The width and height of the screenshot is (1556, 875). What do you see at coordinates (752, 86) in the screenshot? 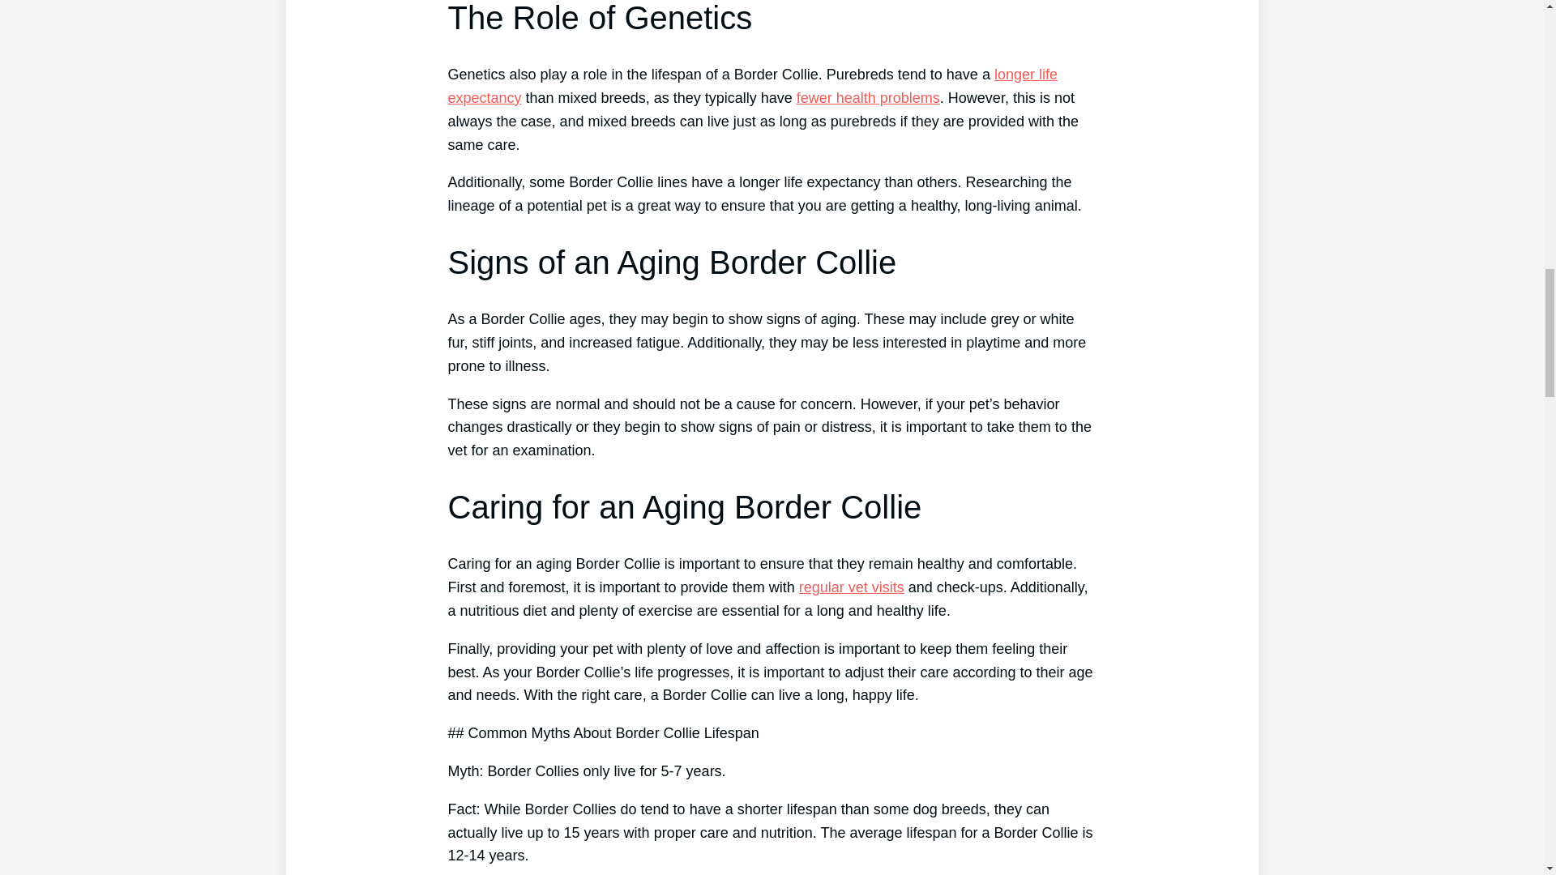
I see `Does Endurance Running Increase Longevity?` at bounding box center [752, 86].